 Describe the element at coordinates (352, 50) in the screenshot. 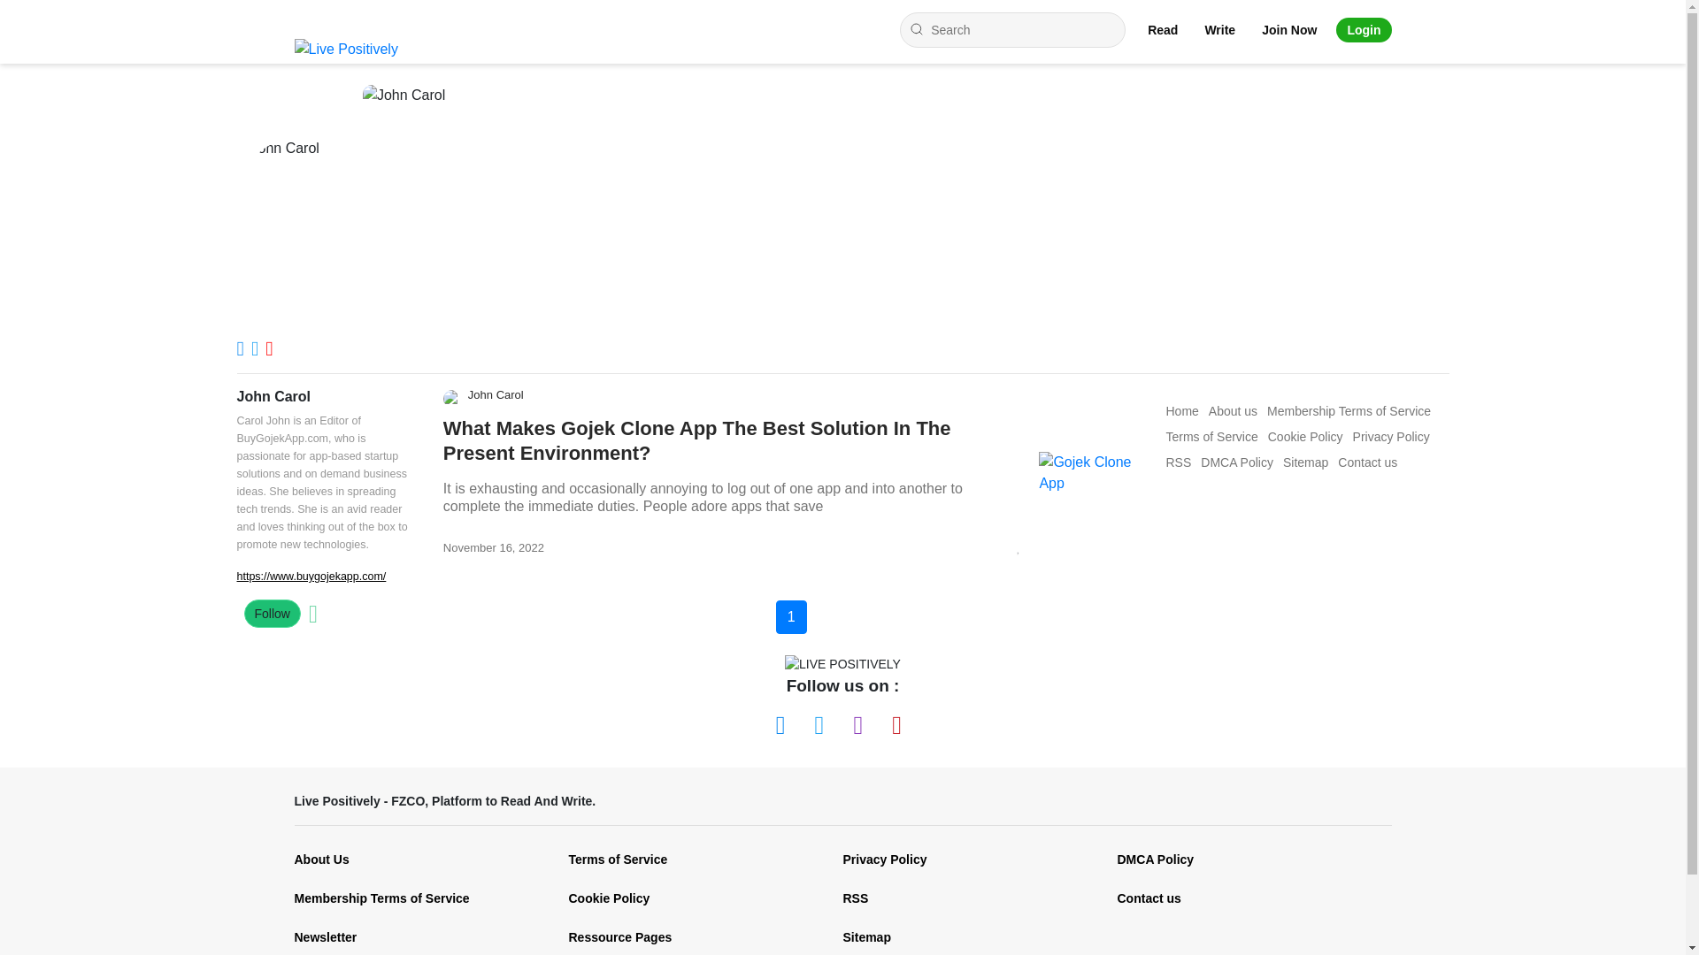

I see `Livepositively` at that location.